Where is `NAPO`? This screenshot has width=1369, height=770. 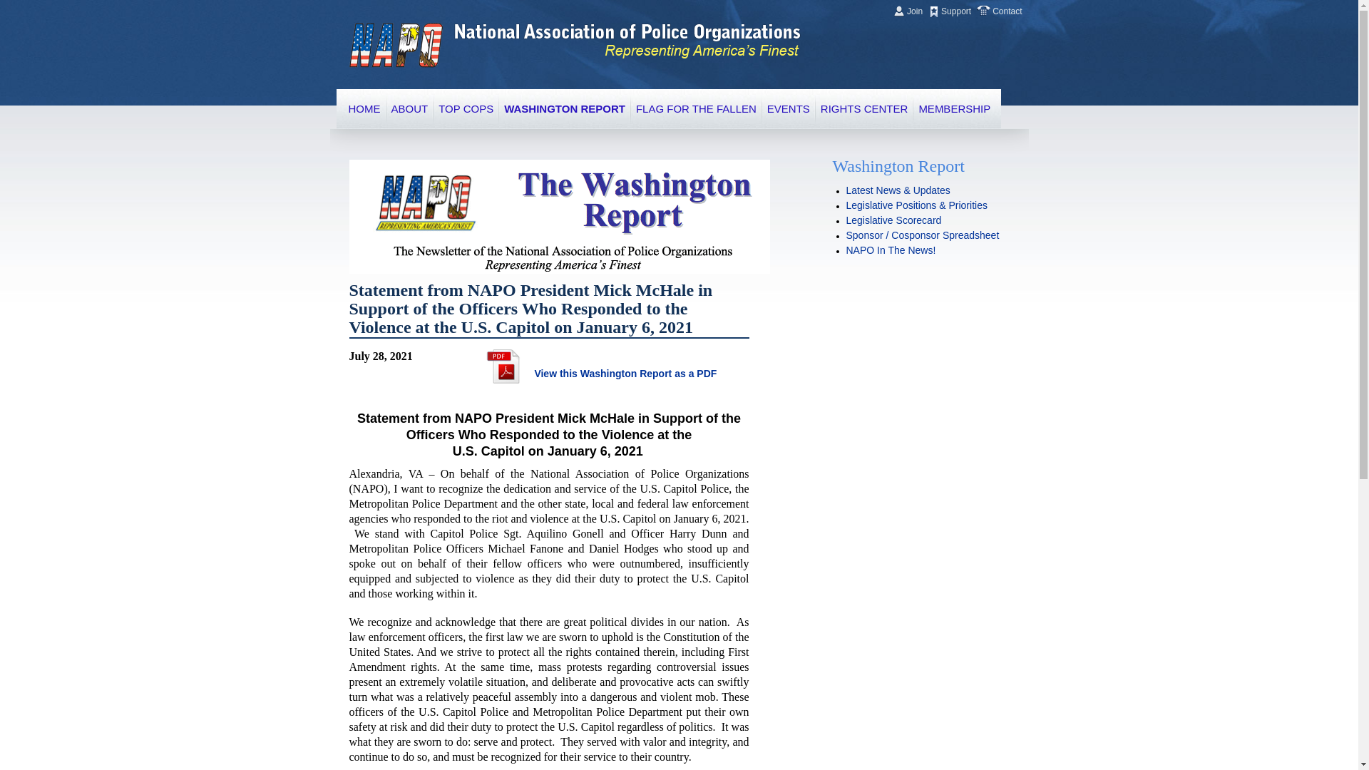 NAPO is located at coordinates (395, 46).